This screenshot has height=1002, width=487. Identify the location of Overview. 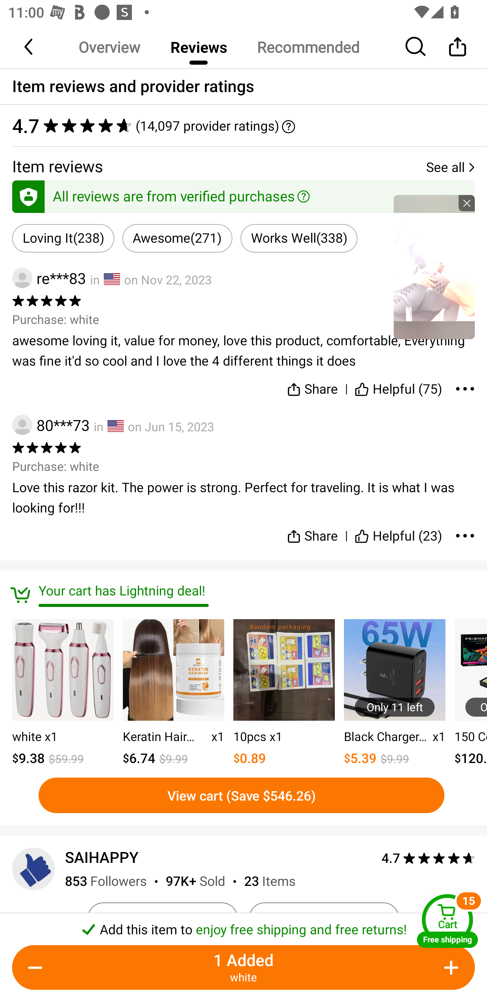
(109, 47).